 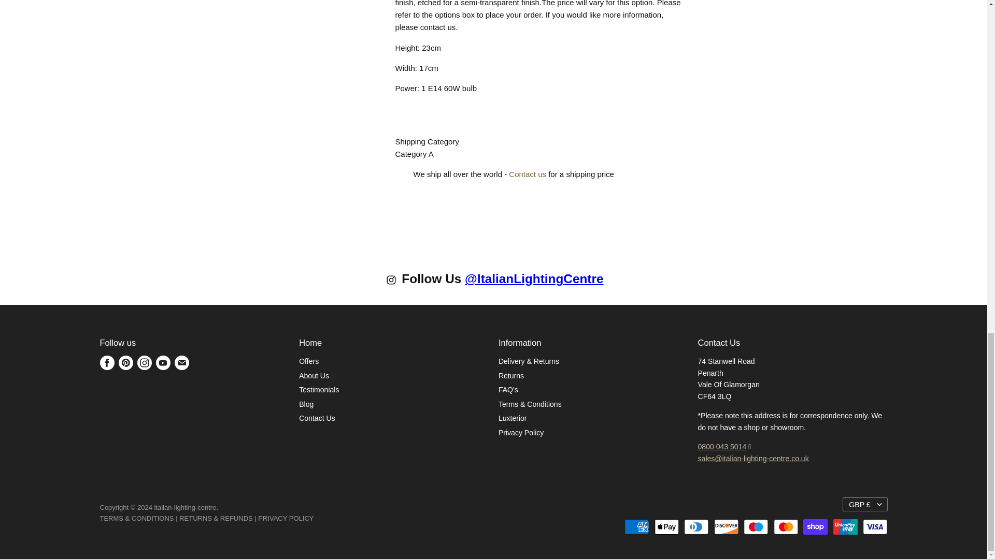 What do you see at coordinates (181, 362) in the screenshot?
I see `E-mail` at bounding box center [181, 362].